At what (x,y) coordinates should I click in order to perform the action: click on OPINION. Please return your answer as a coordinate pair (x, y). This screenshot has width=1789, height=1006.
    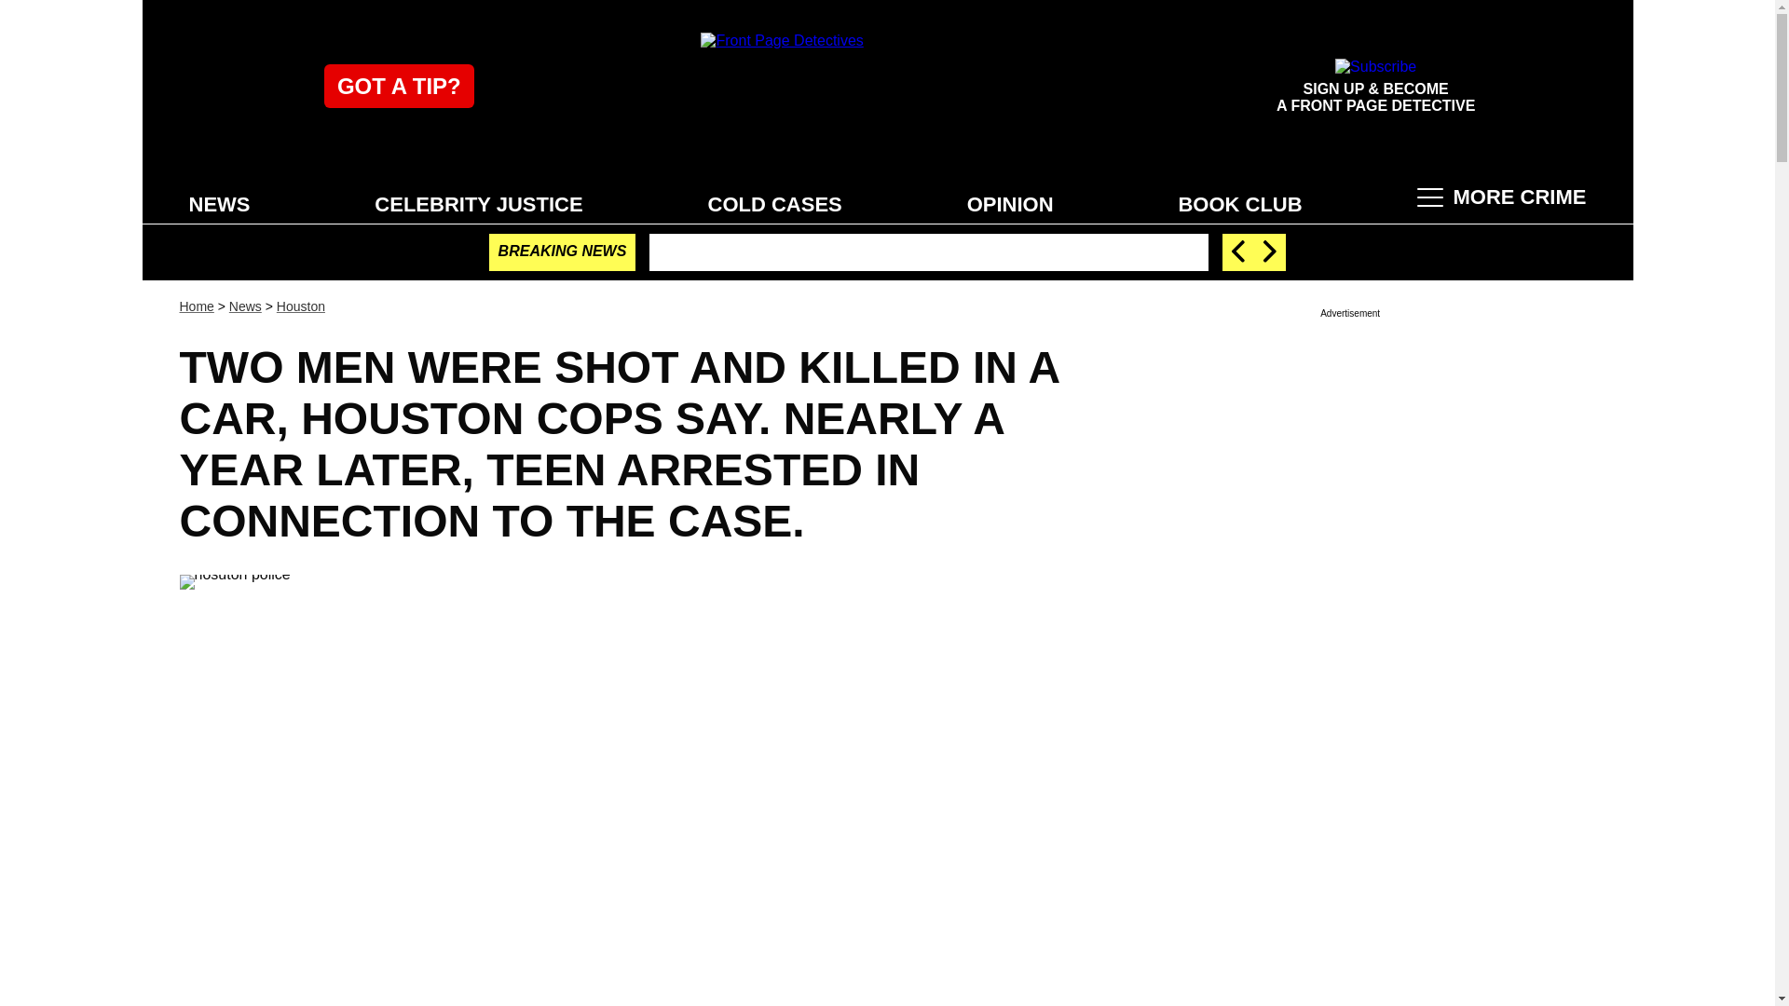
    Looking at the image, I should click on (1010, 202).